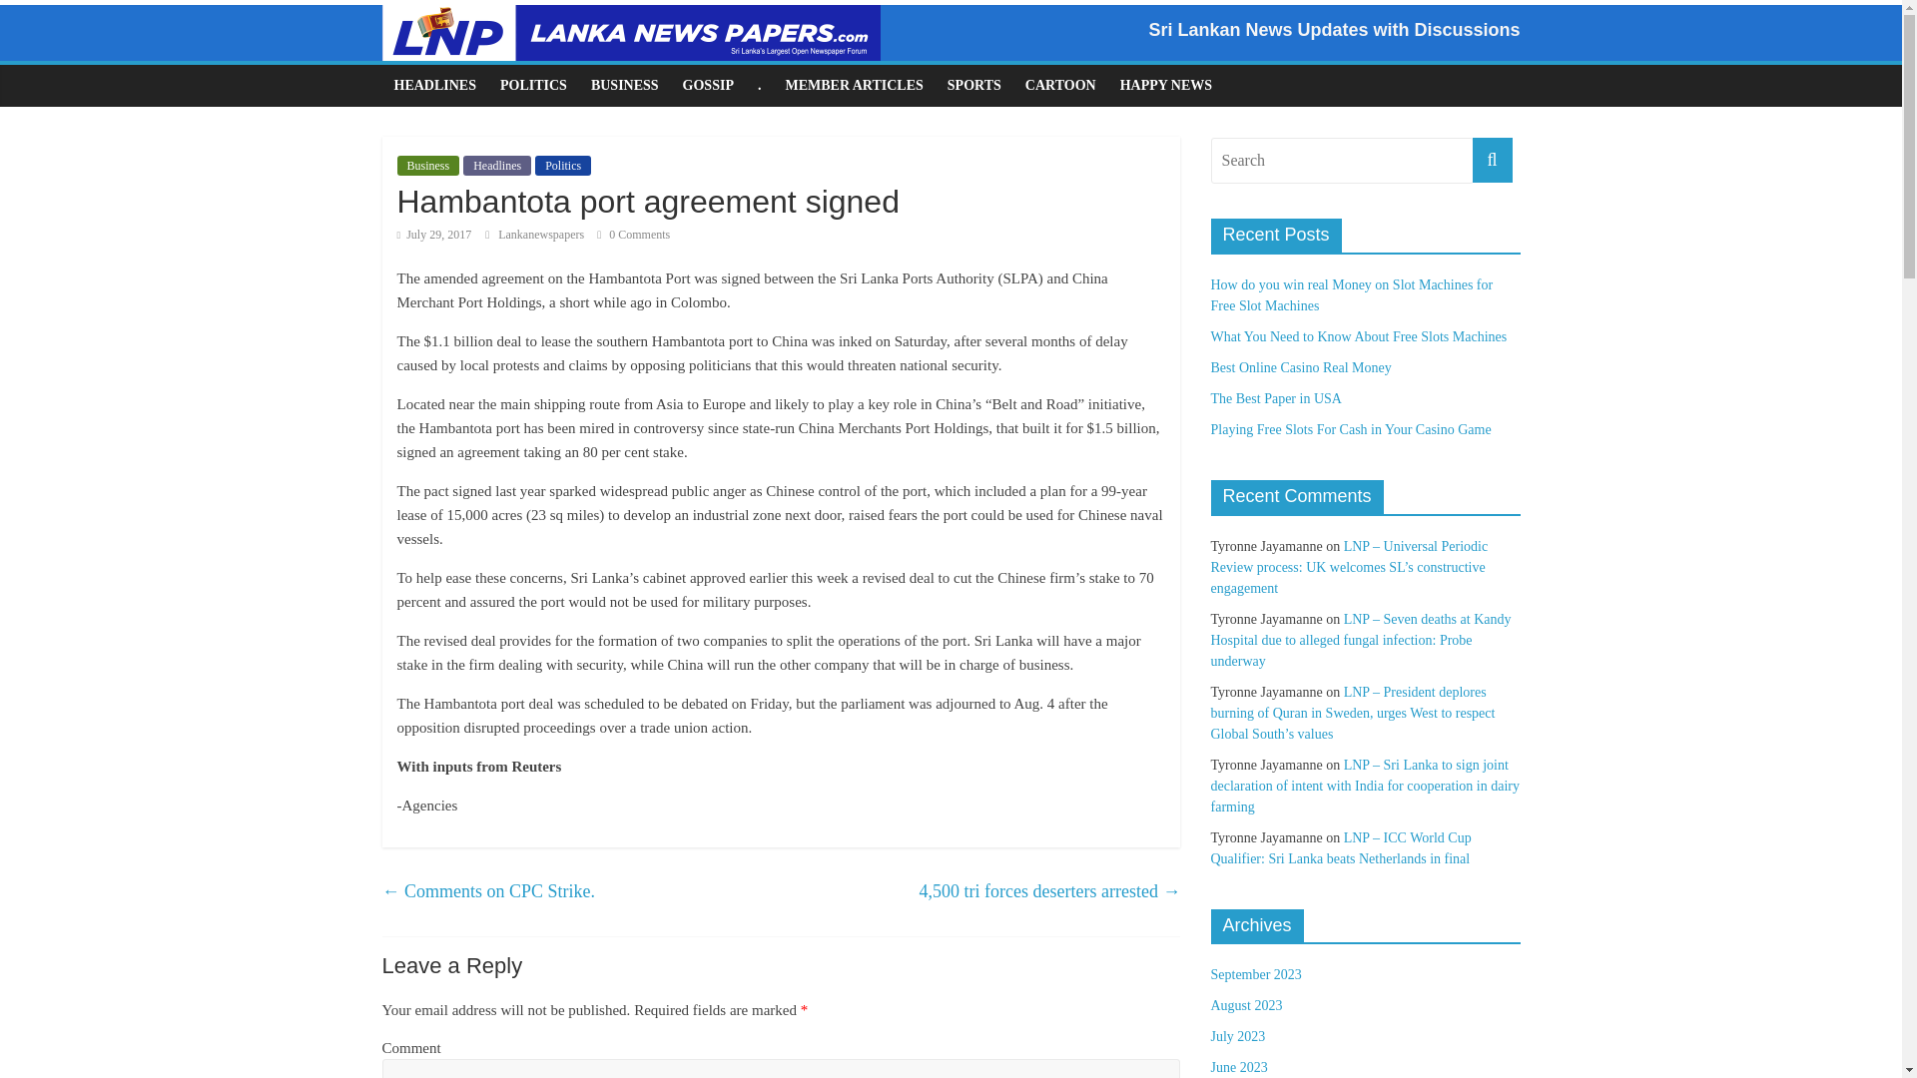 This screenshot has height=1078, width=1917. Describe the element at coordinates (1350, 429) in the screenshot. I see `Playing Free Slots For Cash in Your Casino Game` at that location.